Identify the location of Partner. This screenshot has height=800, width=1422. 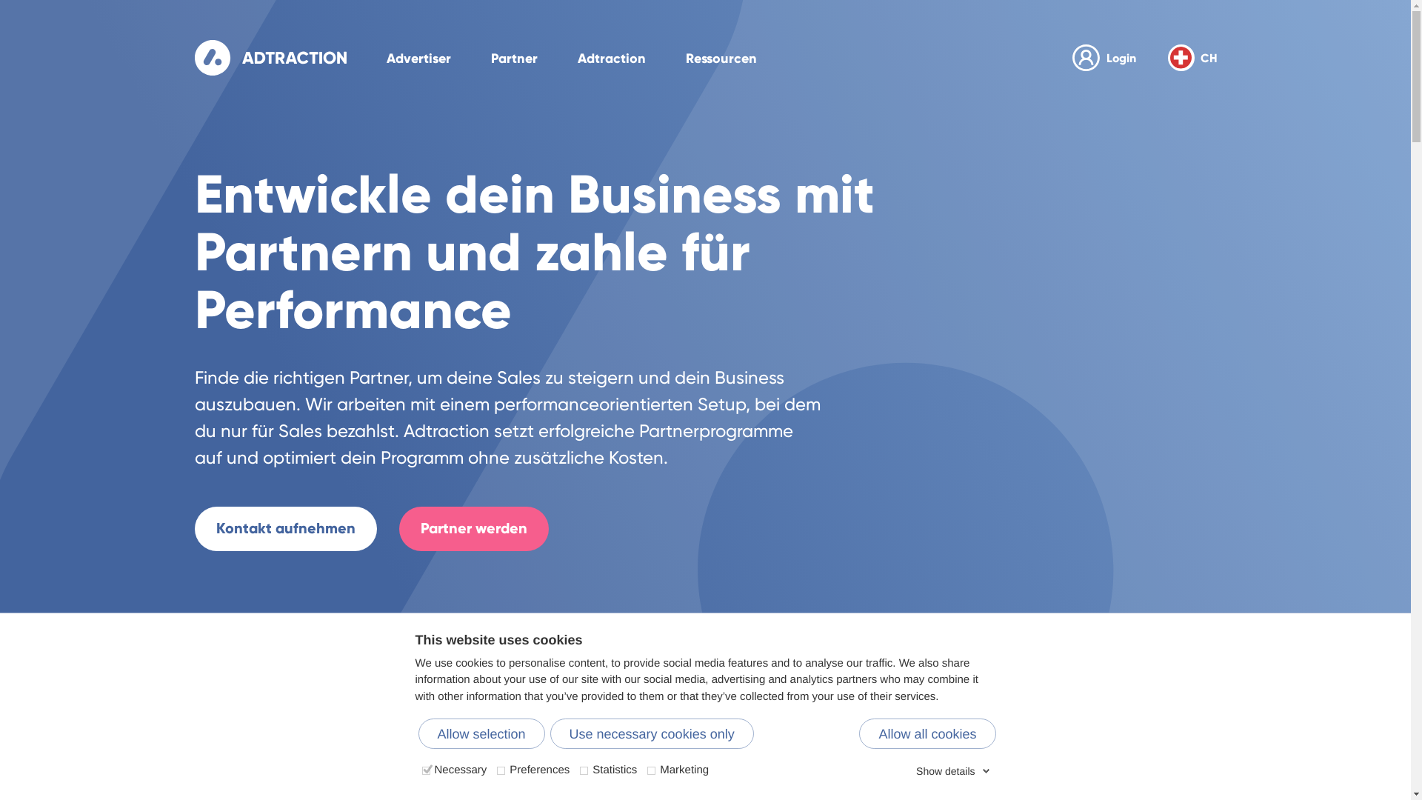
(514, 58).